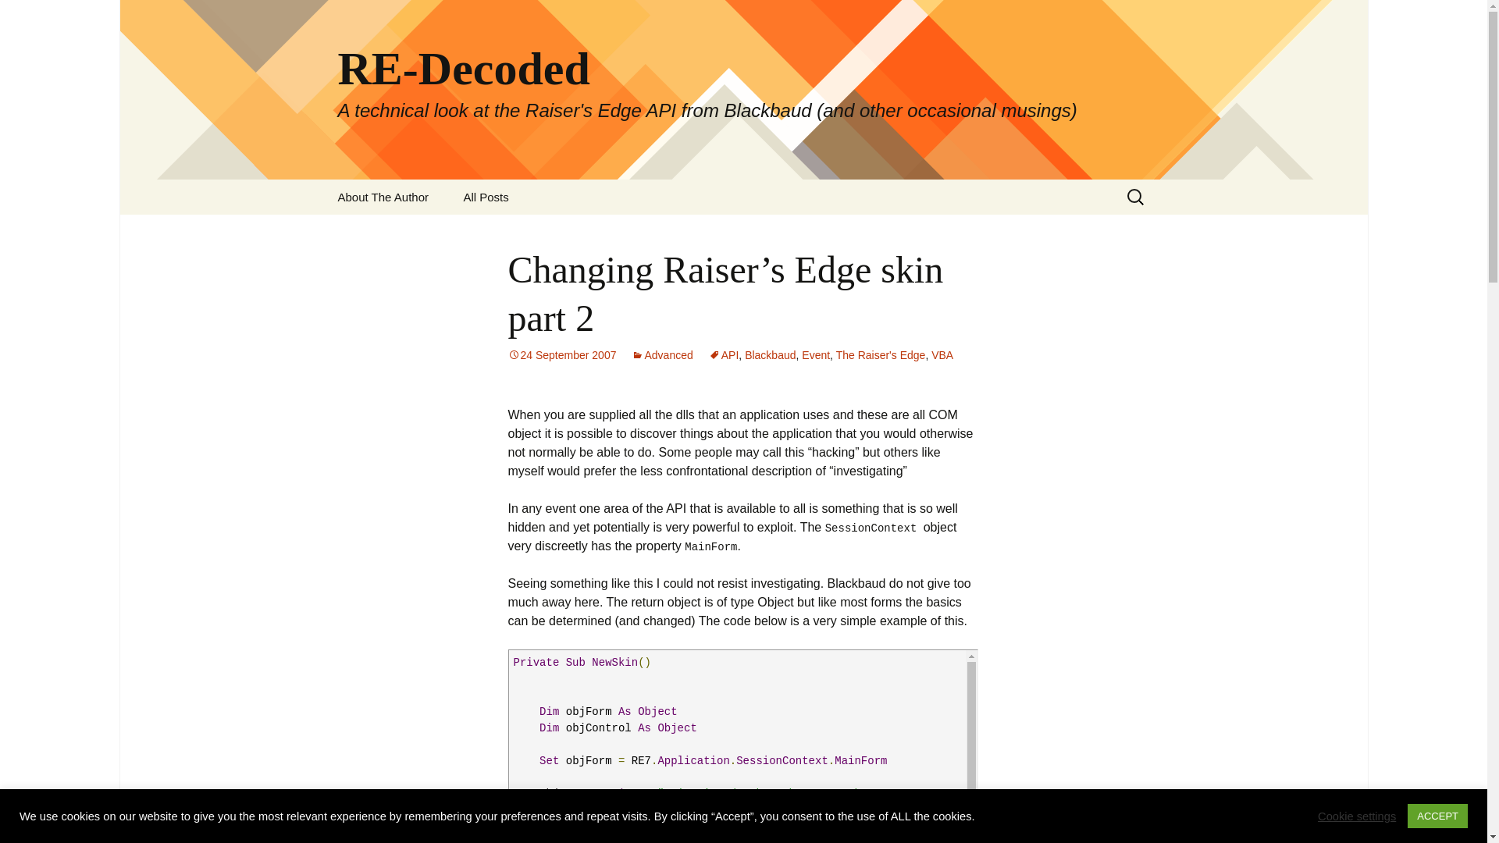 The height and width of the screenshot is (843, 1499). What do you see at coordinates (662, 355) in the screenshot?
I see `Advanced` at bounding box center [662, 355].